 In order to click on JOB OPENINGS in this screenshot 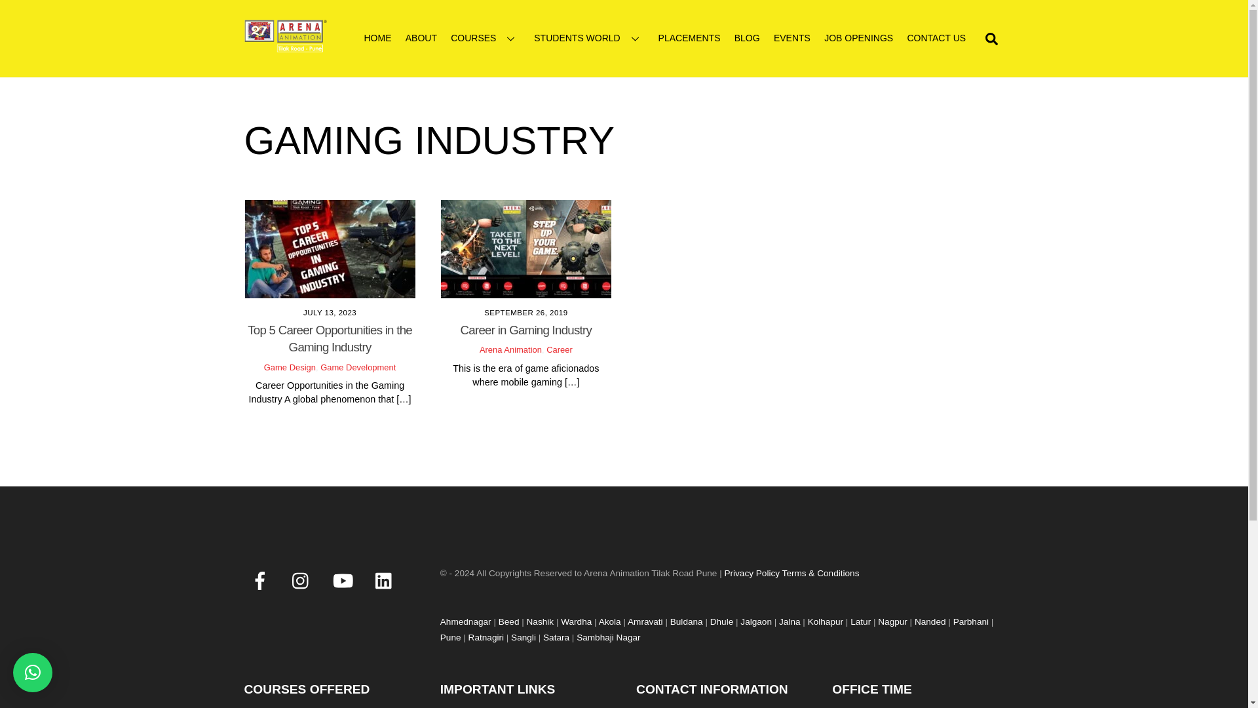, I will do `click(858, 38)`.